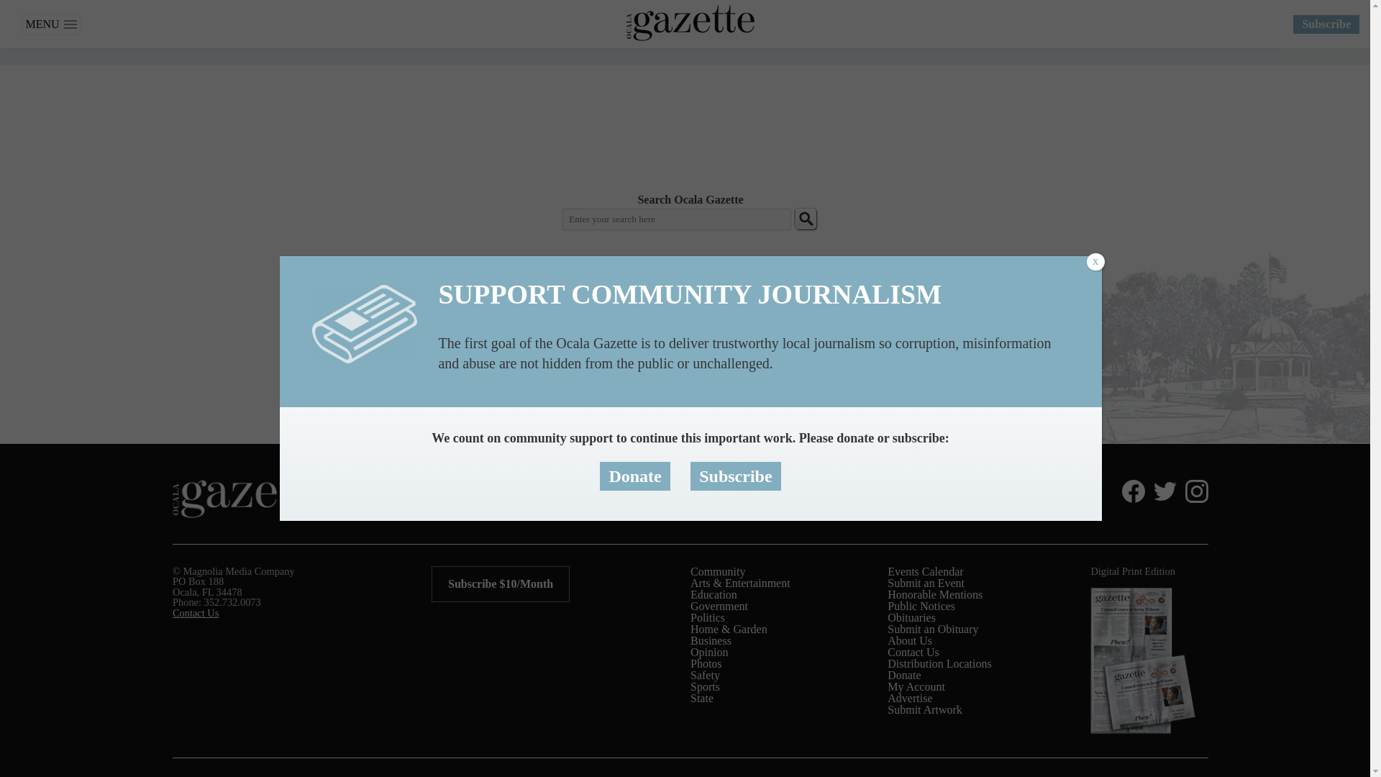 Image resolution: width=1381 pixels, height=777 pixels. What do you see at coordinates (1162, 491) in the screenshot?
I see `Follow Heart of Florida Health Center on Twitter` at bounding box center [1162, 491].